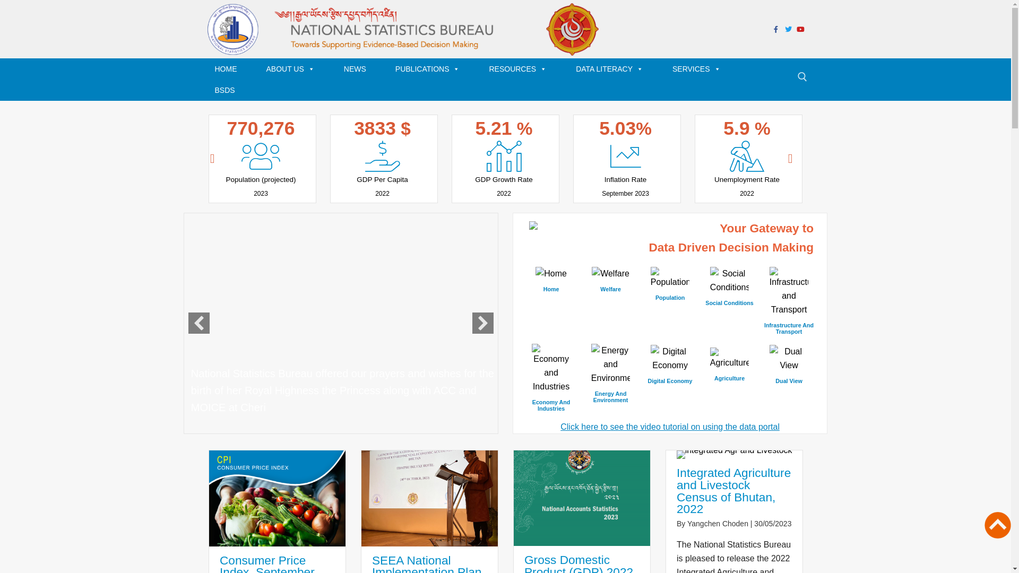  I want to click on Digital Economy, so click(670, 372).